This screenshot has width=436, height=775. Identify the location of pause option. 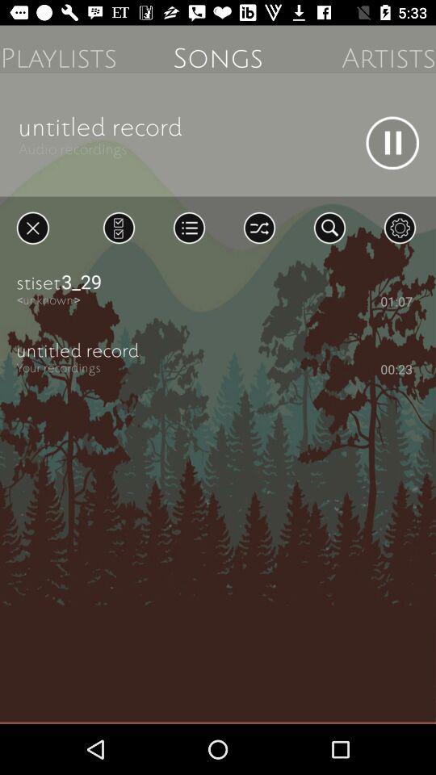
(392, 143).